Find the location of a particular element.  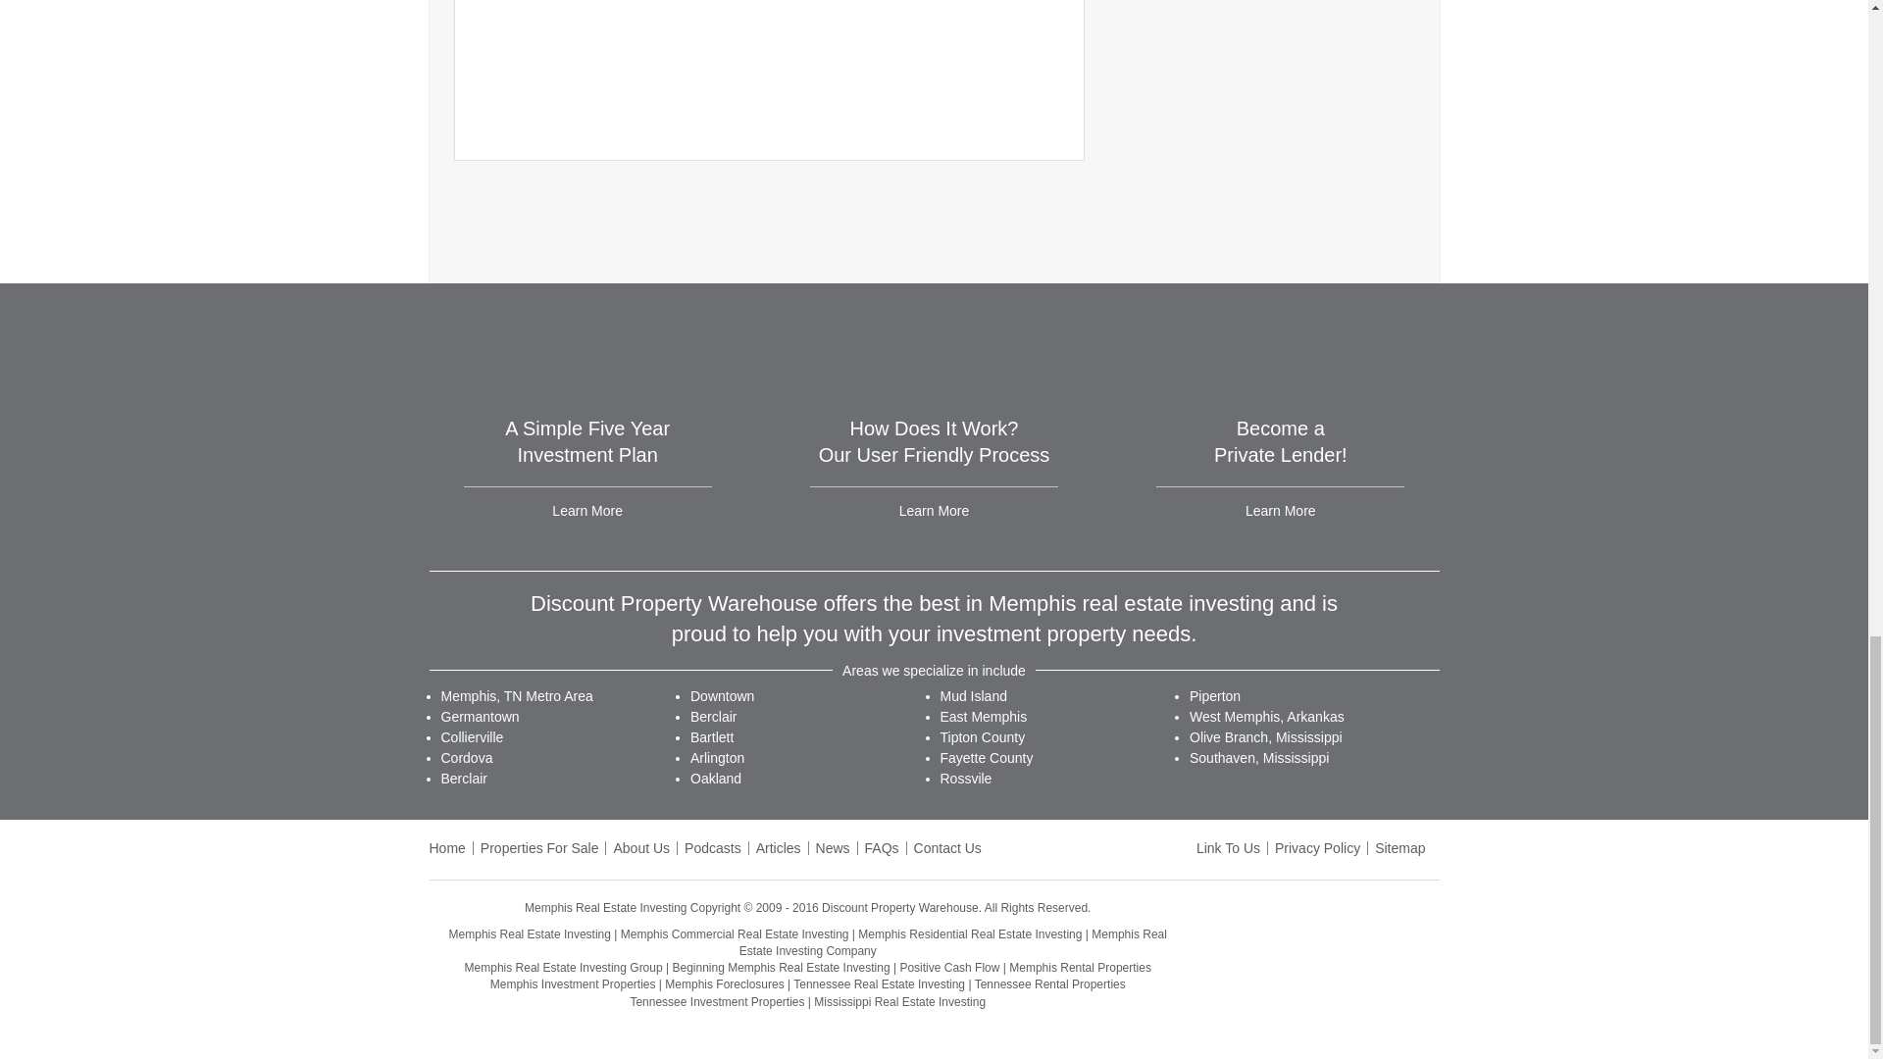

Memphis Commercial Real Estate Investing is located at coordinates (735, 934).